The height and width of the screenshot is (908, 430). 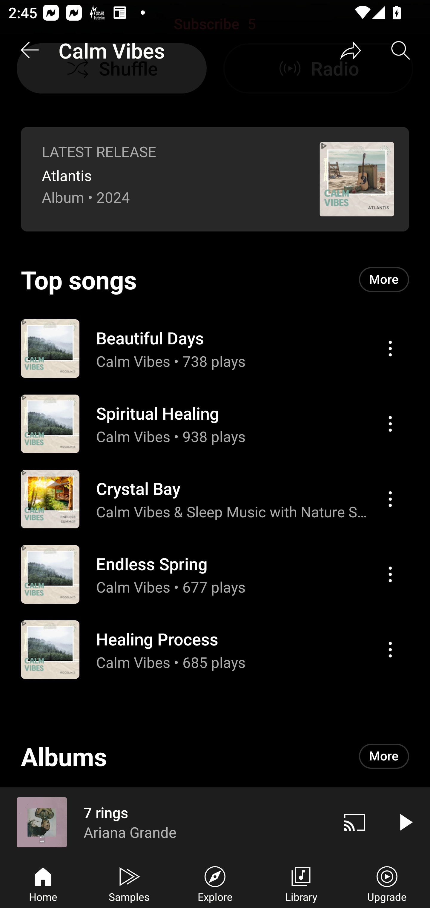 I want to click on Explore, so click(x=215, y=883).